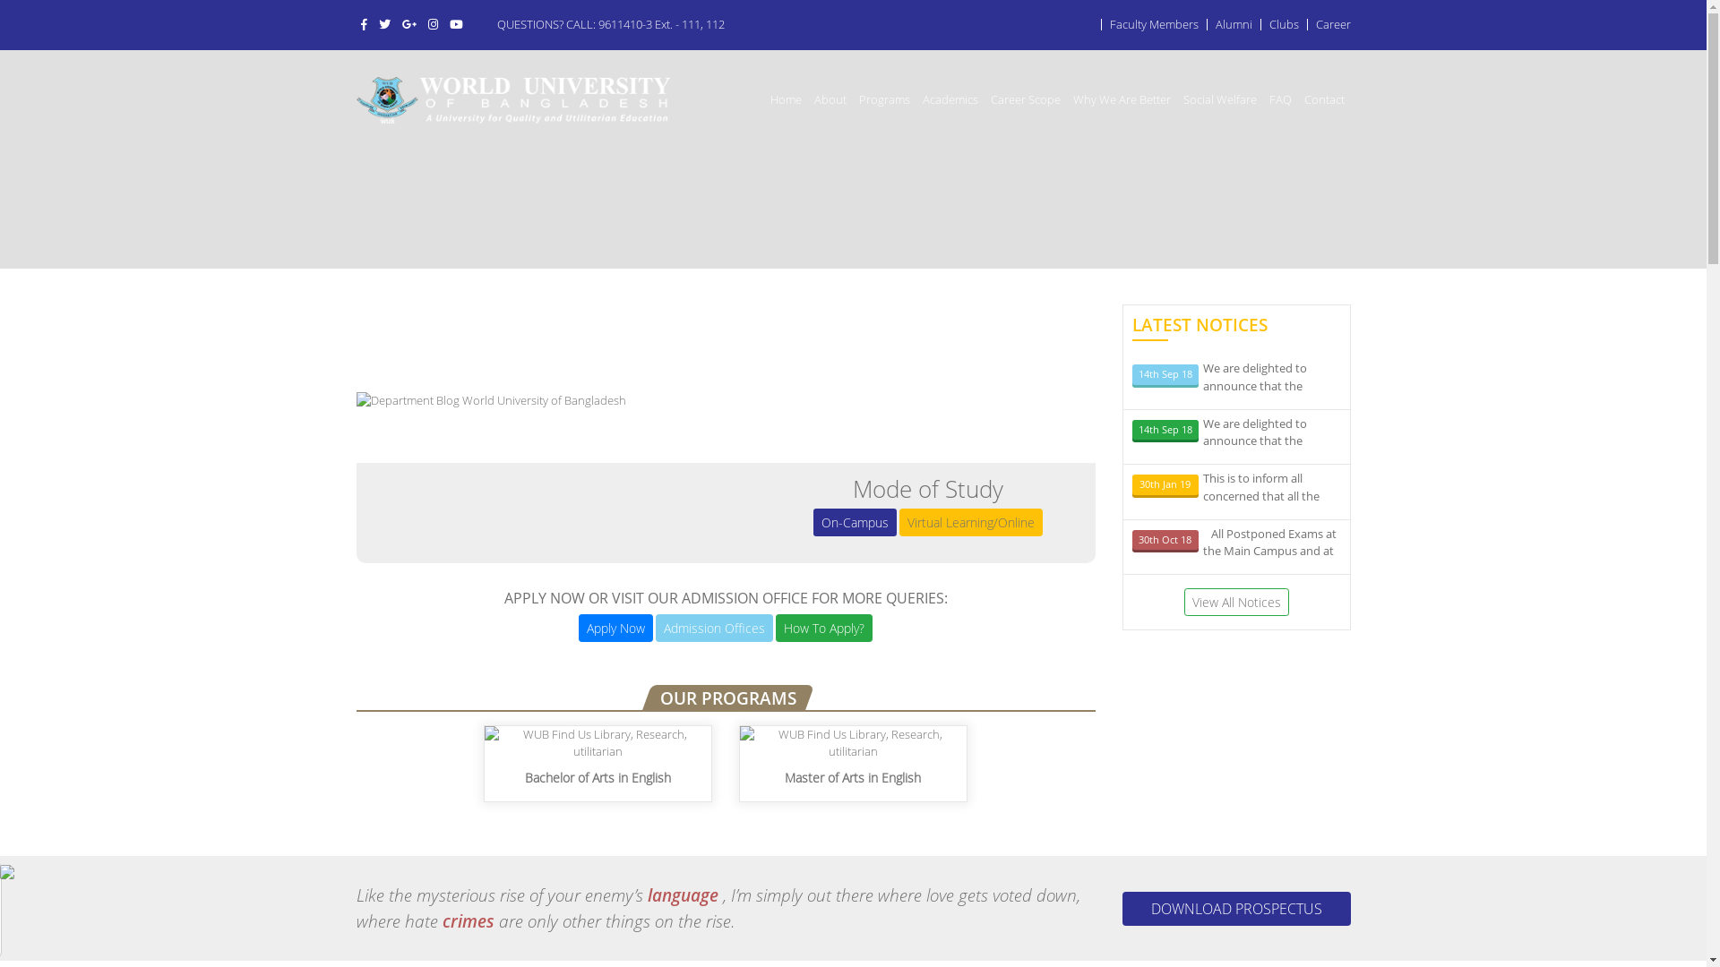 Image resolution: width=1720 pixels, height=967 pixels. I want to click on Virtual Learning/Online, so click(971, 523).